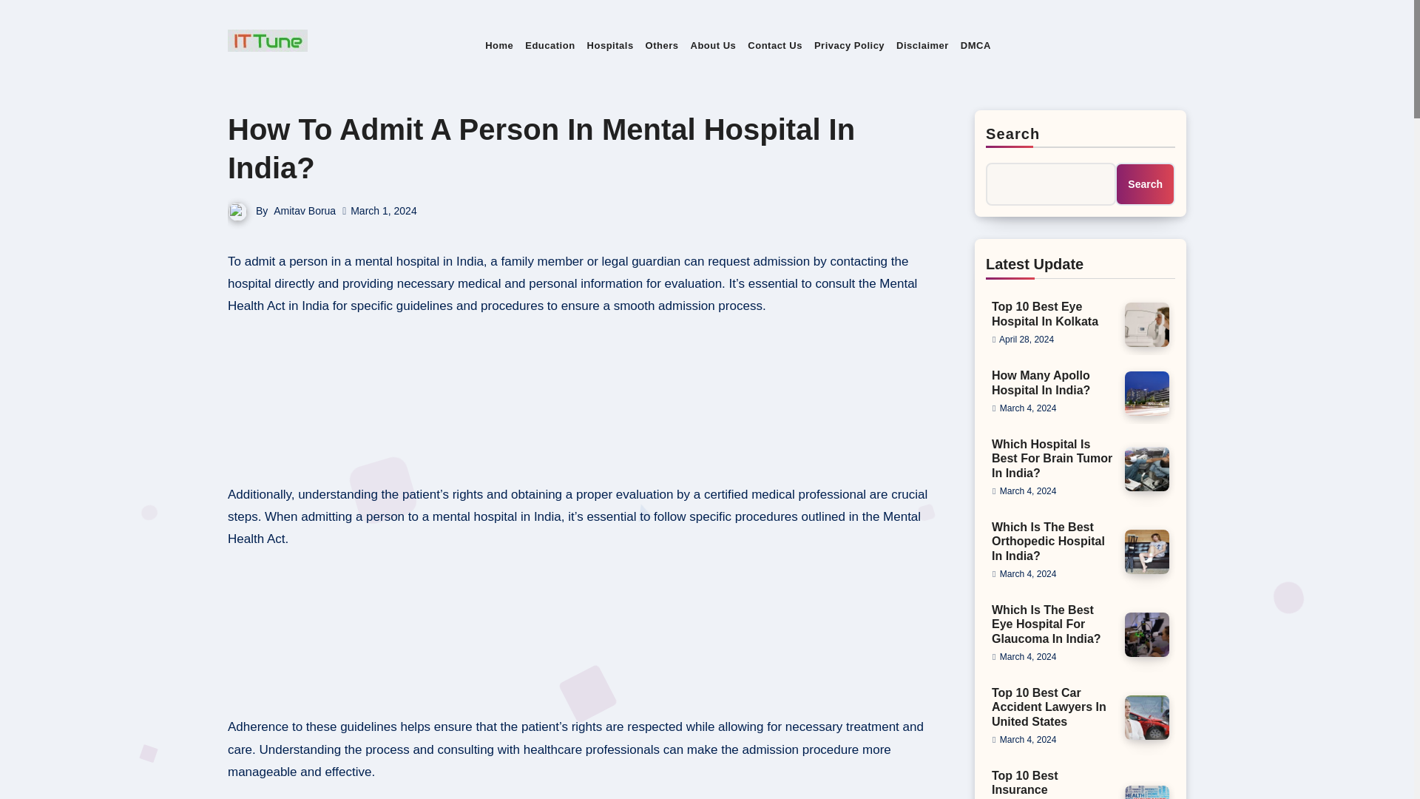 Image resolution: width=1420 pixels, height=799 pixels. Describe the element at coordinates (774, 46) in the screenshot. I see `Contact Us` at that location.